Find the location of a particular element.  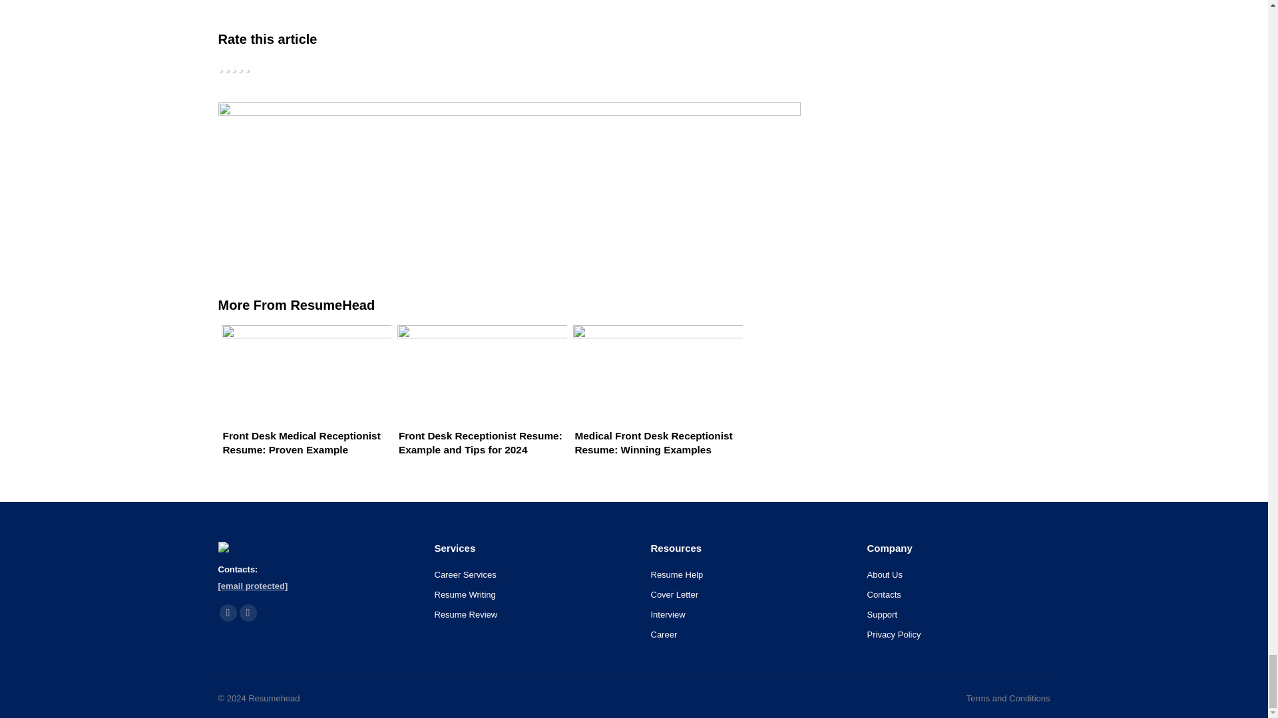

Career Services is located at coordinates (465, 574).